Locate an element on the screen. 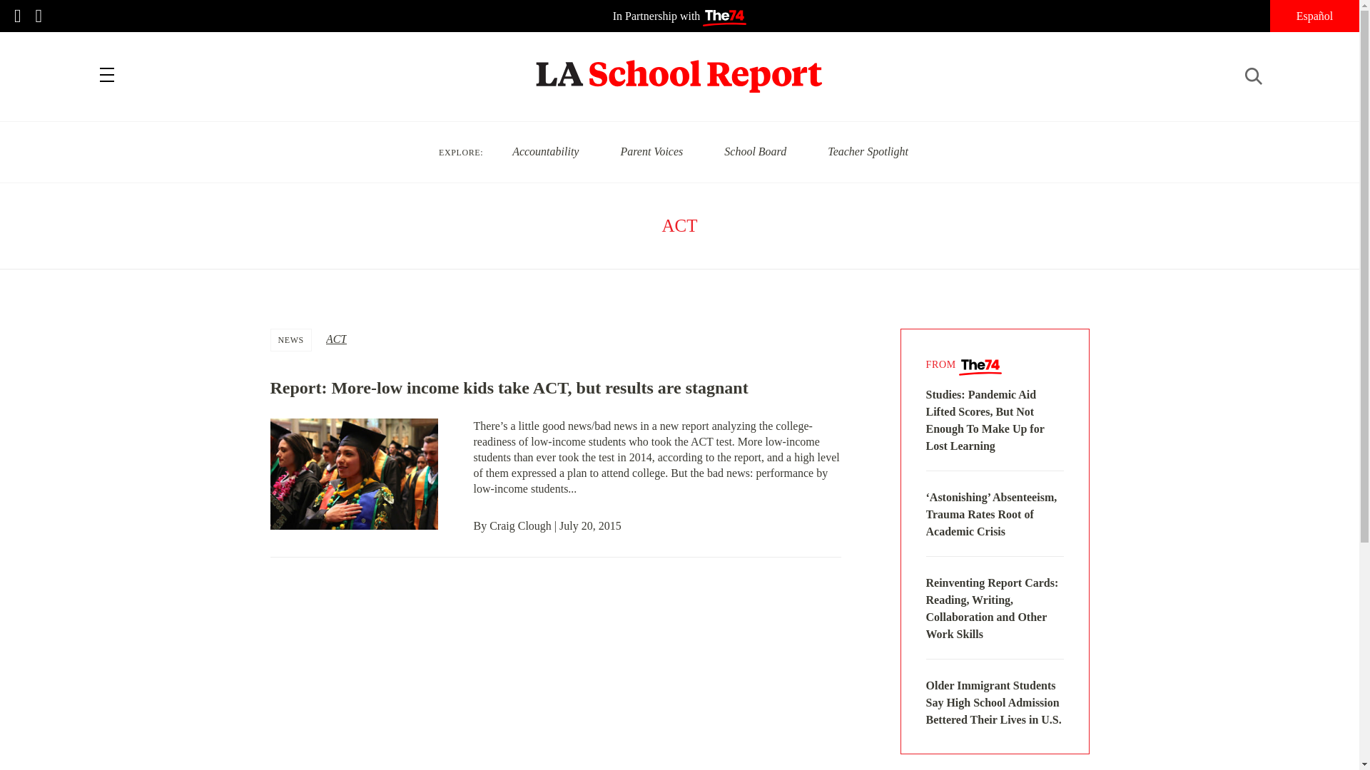 This screenshot has height=770, width=1370. ACT is located at coordinates (335, 338).